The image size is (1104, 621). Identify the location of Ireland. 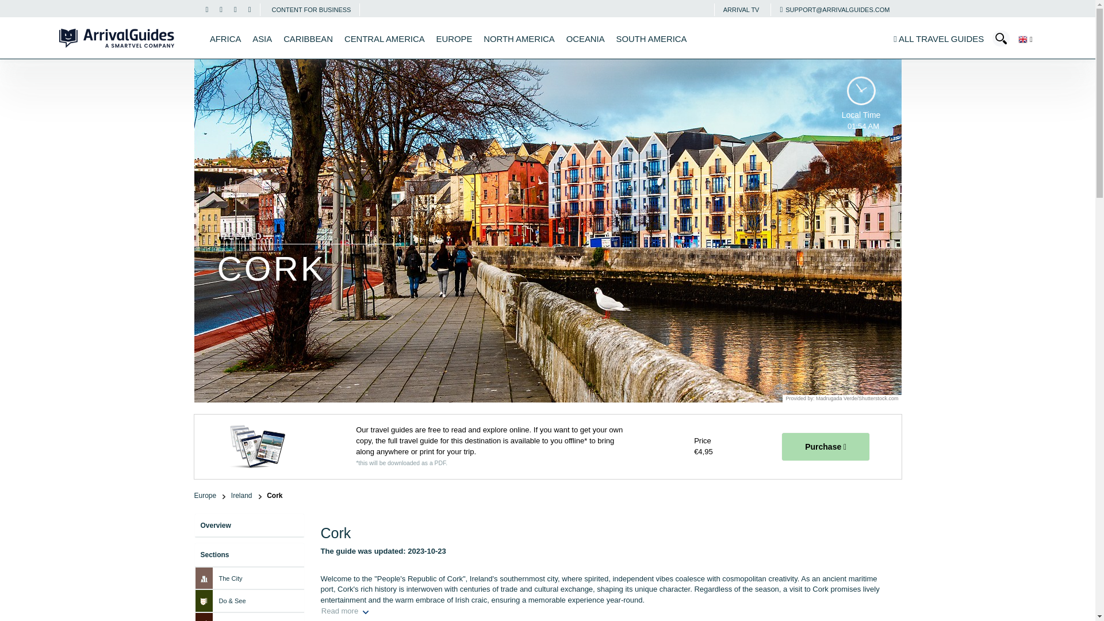
(246, 496).